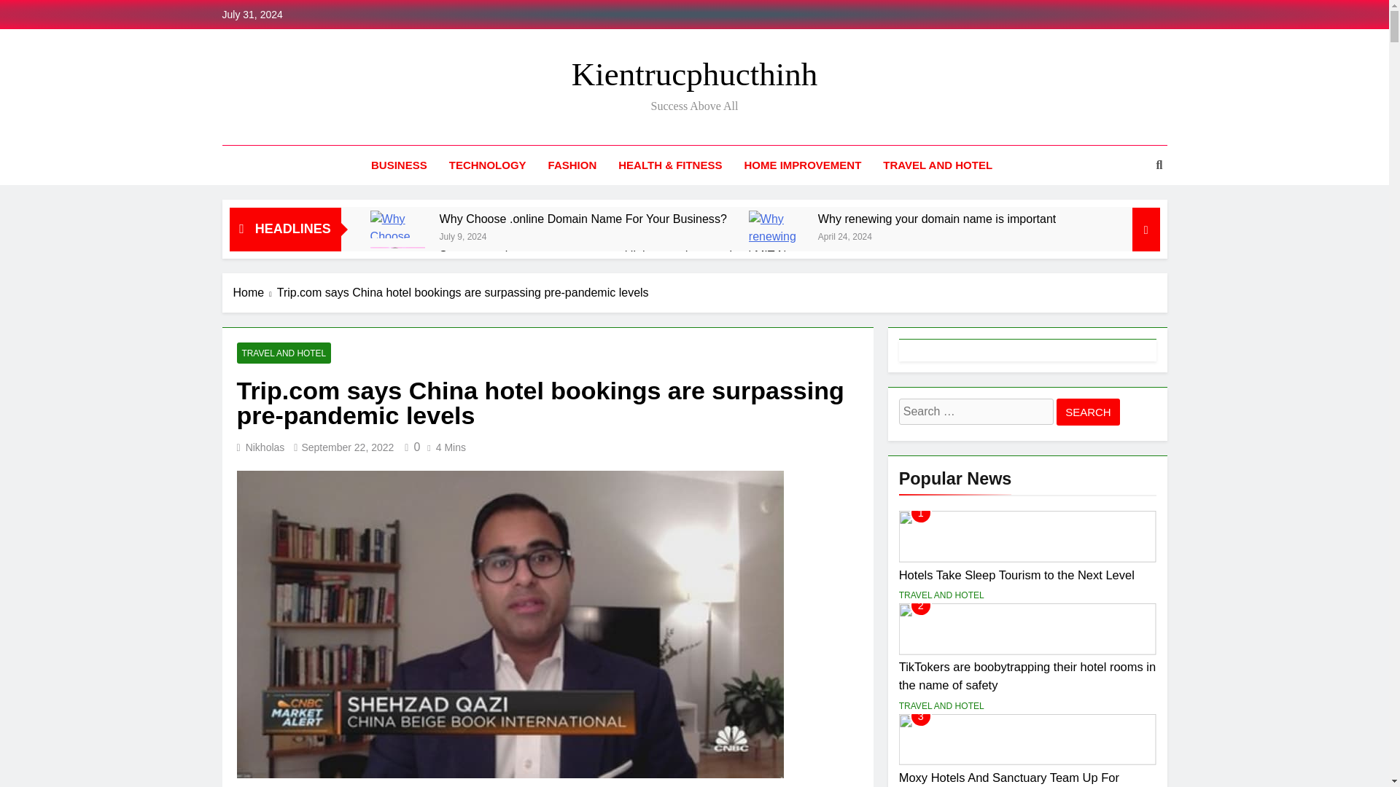 The width and height of the screenshot is (1400, 787). Describe the element at coordinates (844, 235) in the screenshot. I see `April 24, 2024` at that location.